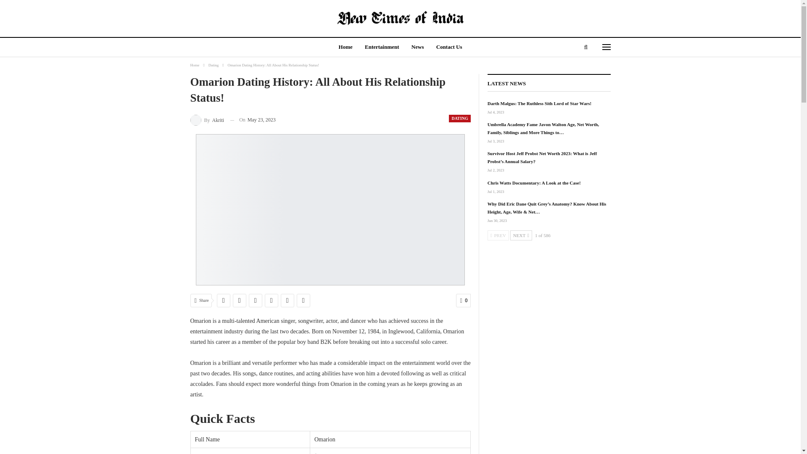 The height and width of the screenshot is (454, 807). What do you see at coordinates (345, 48) in the screenshot?
I see `Home` at bounding box center [345, 48].